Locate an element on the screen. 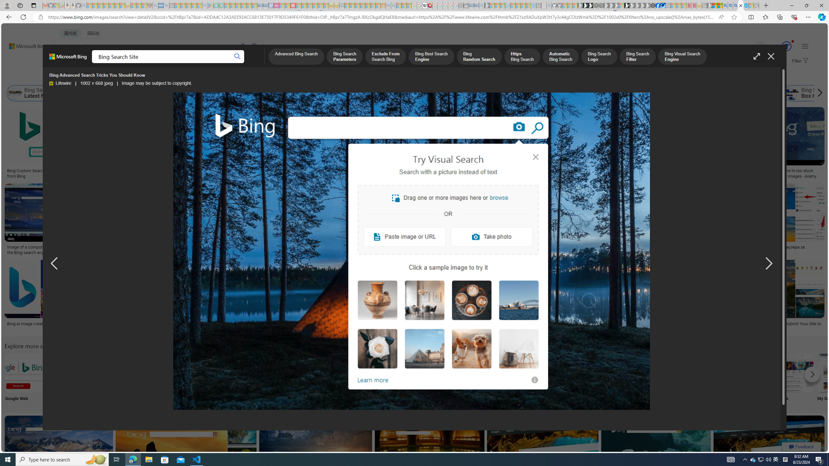  Layout is located at coordinates (144, 77).